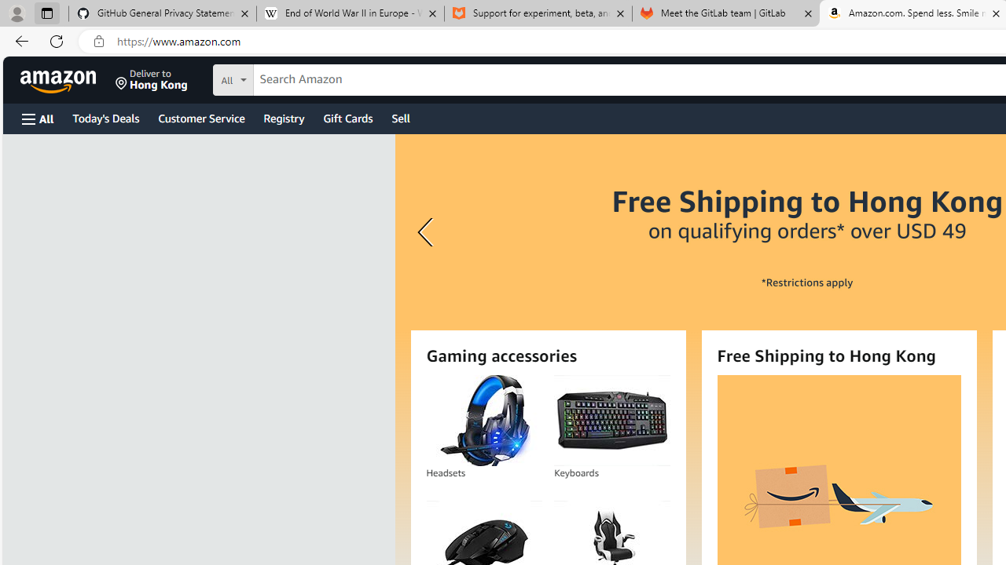 This screenshot has width=1006, height=565. I want to click on Deliver to Hong Kong, so click(152, 80).